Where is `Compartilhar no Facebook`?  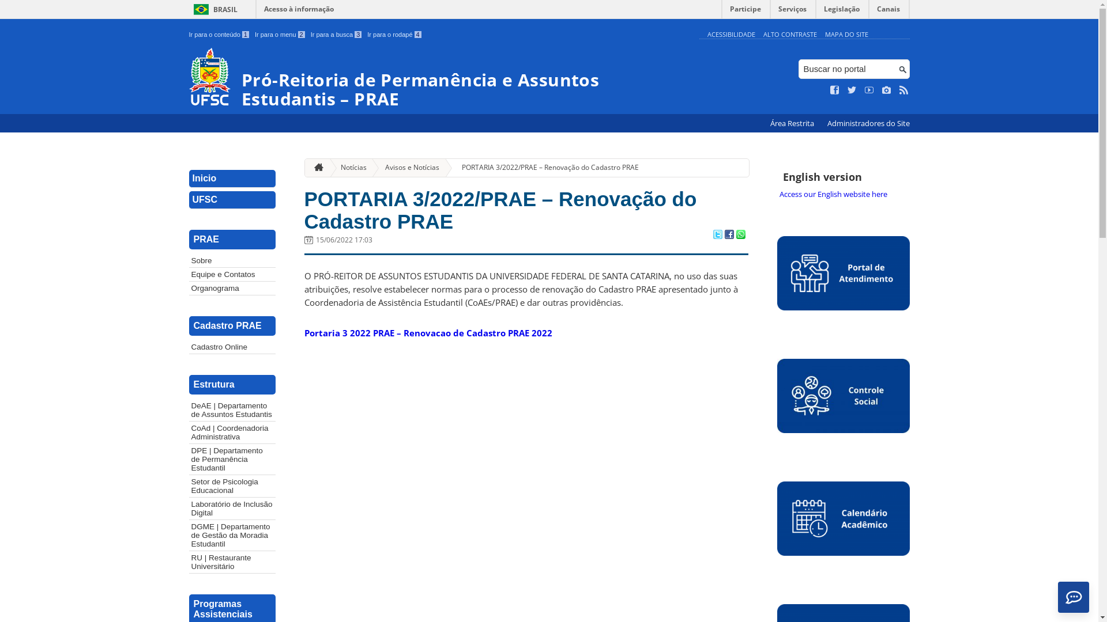 Compartilhar no Facebook is located at coordinates (729, 236).